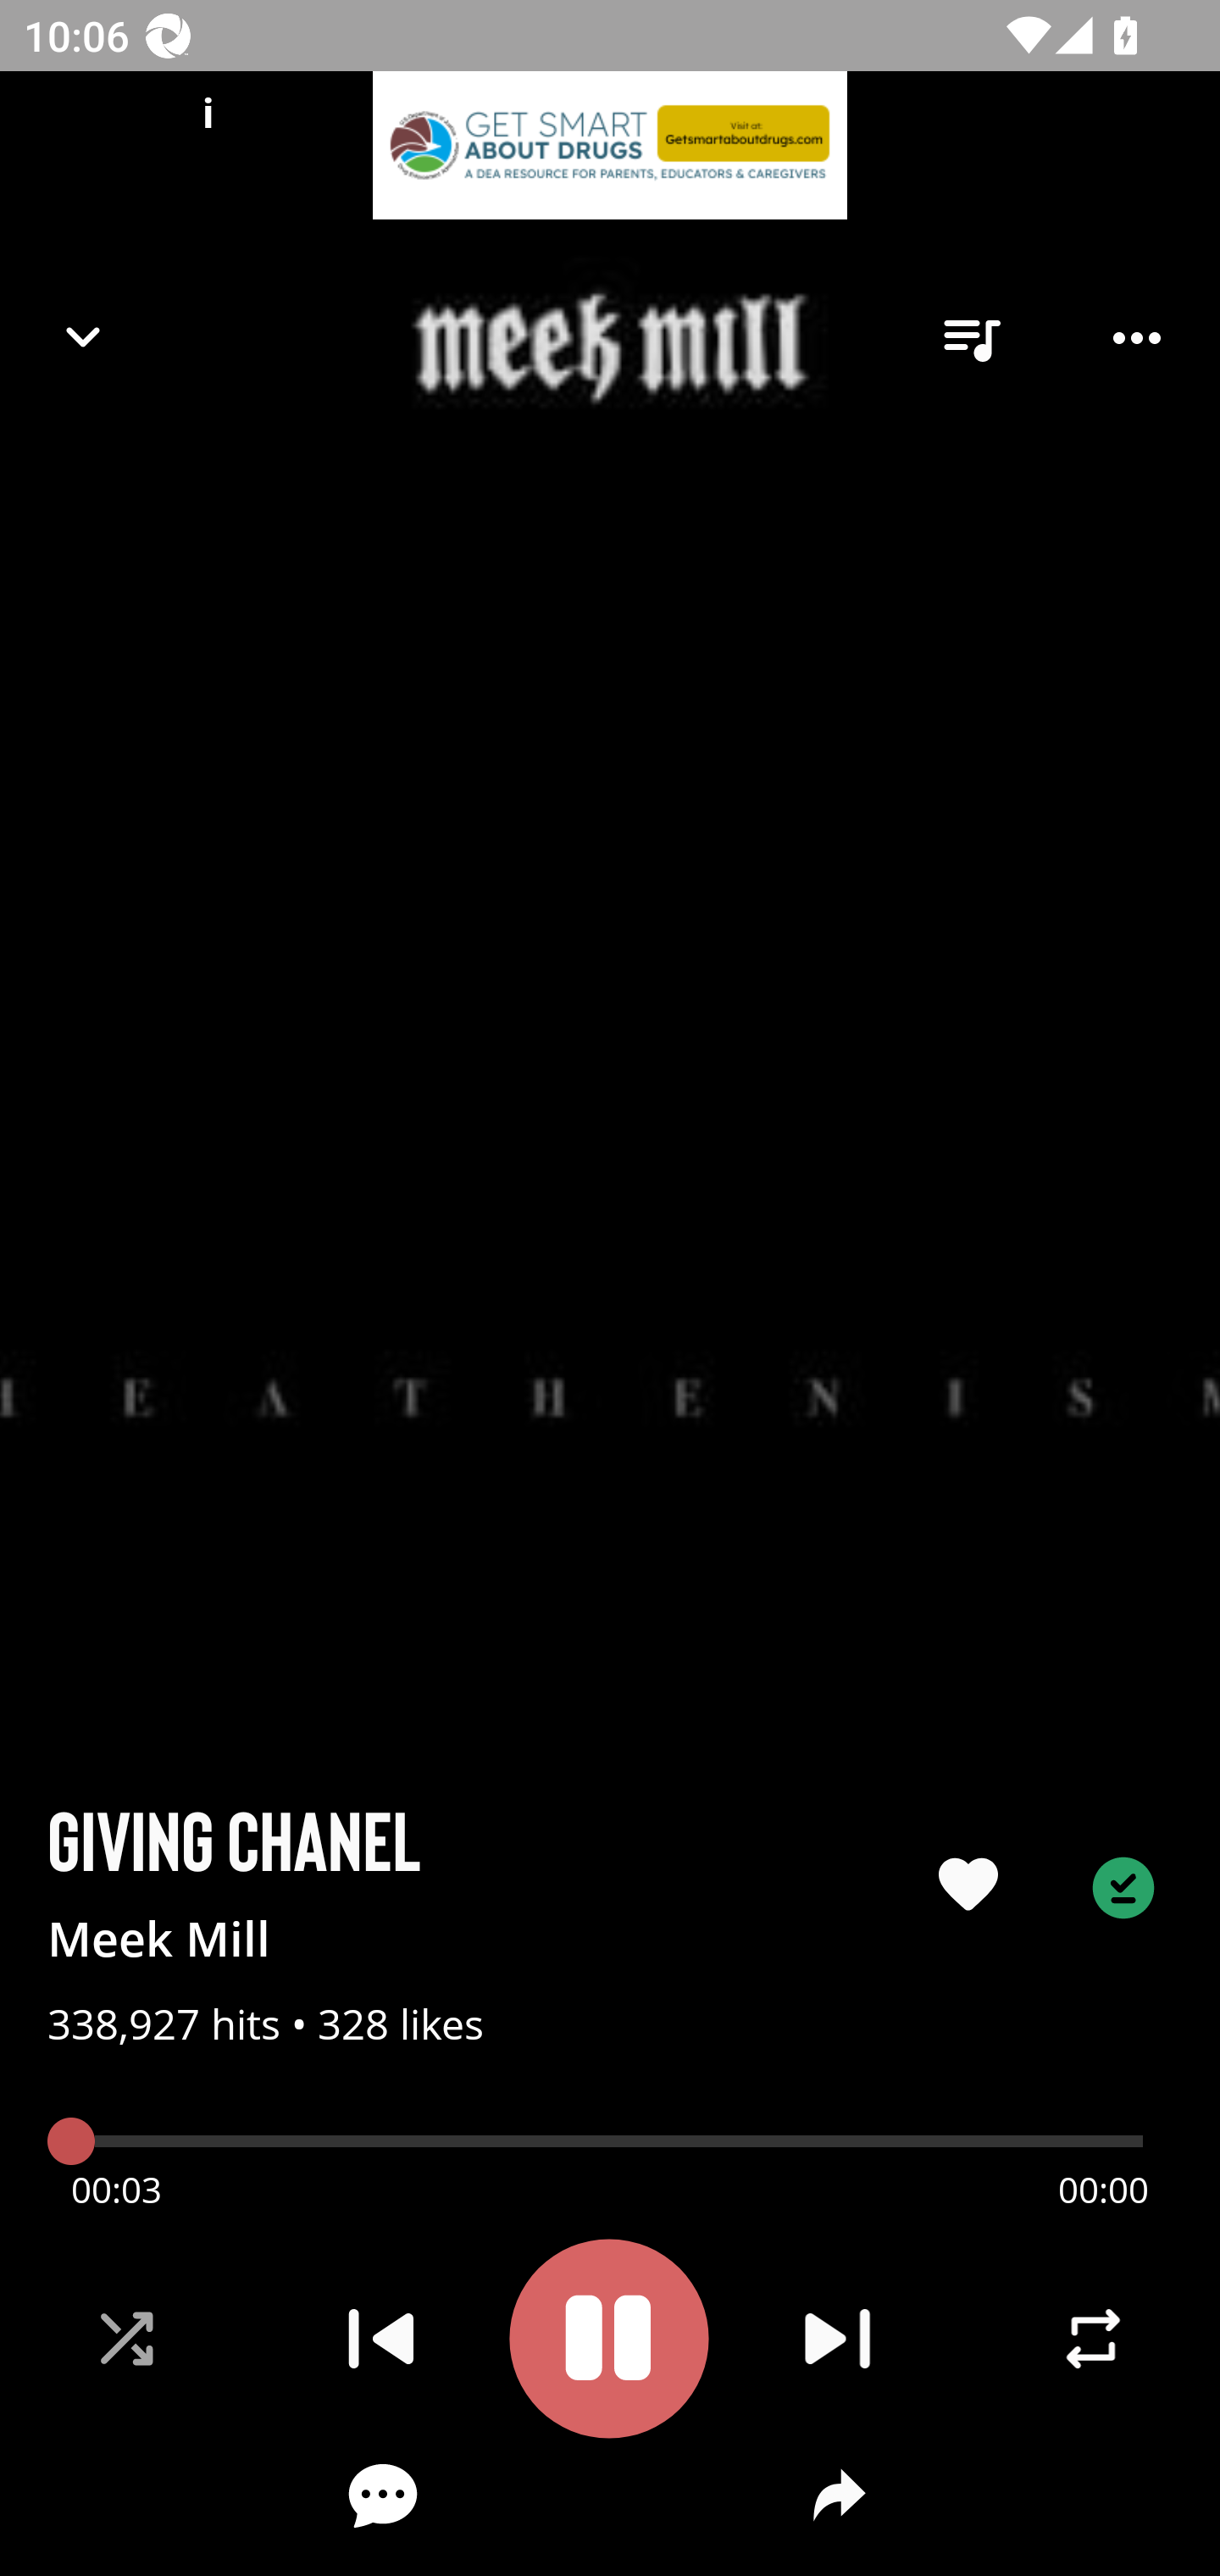 The width and height of the screenshot is (1220, 2576). What do you see at coordinates (1137, 339) in the screenshot?
I see `Player options` at bounding box center [1137, 339].